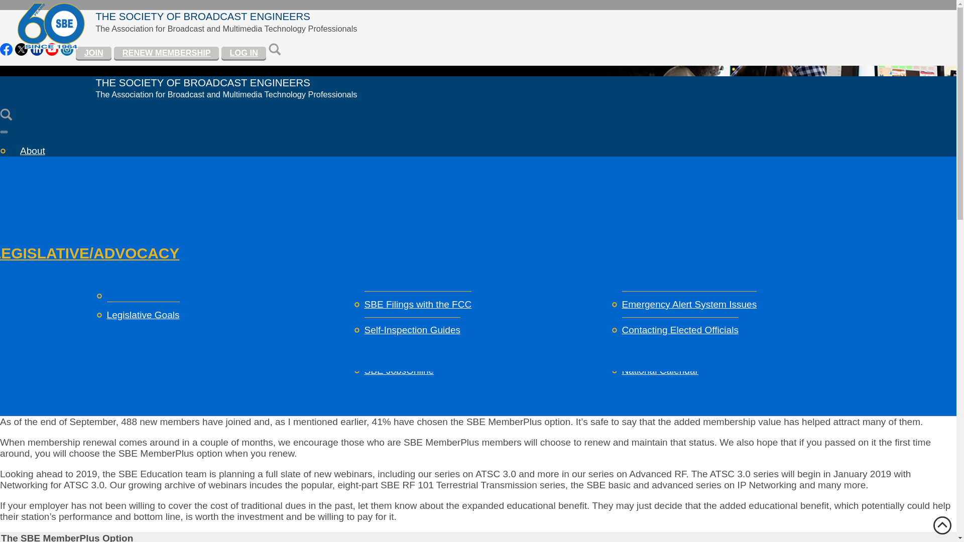 Image resolution: width=964 pixels, height=542 pixels. I want to click on National Calendar, so click(402, 279).